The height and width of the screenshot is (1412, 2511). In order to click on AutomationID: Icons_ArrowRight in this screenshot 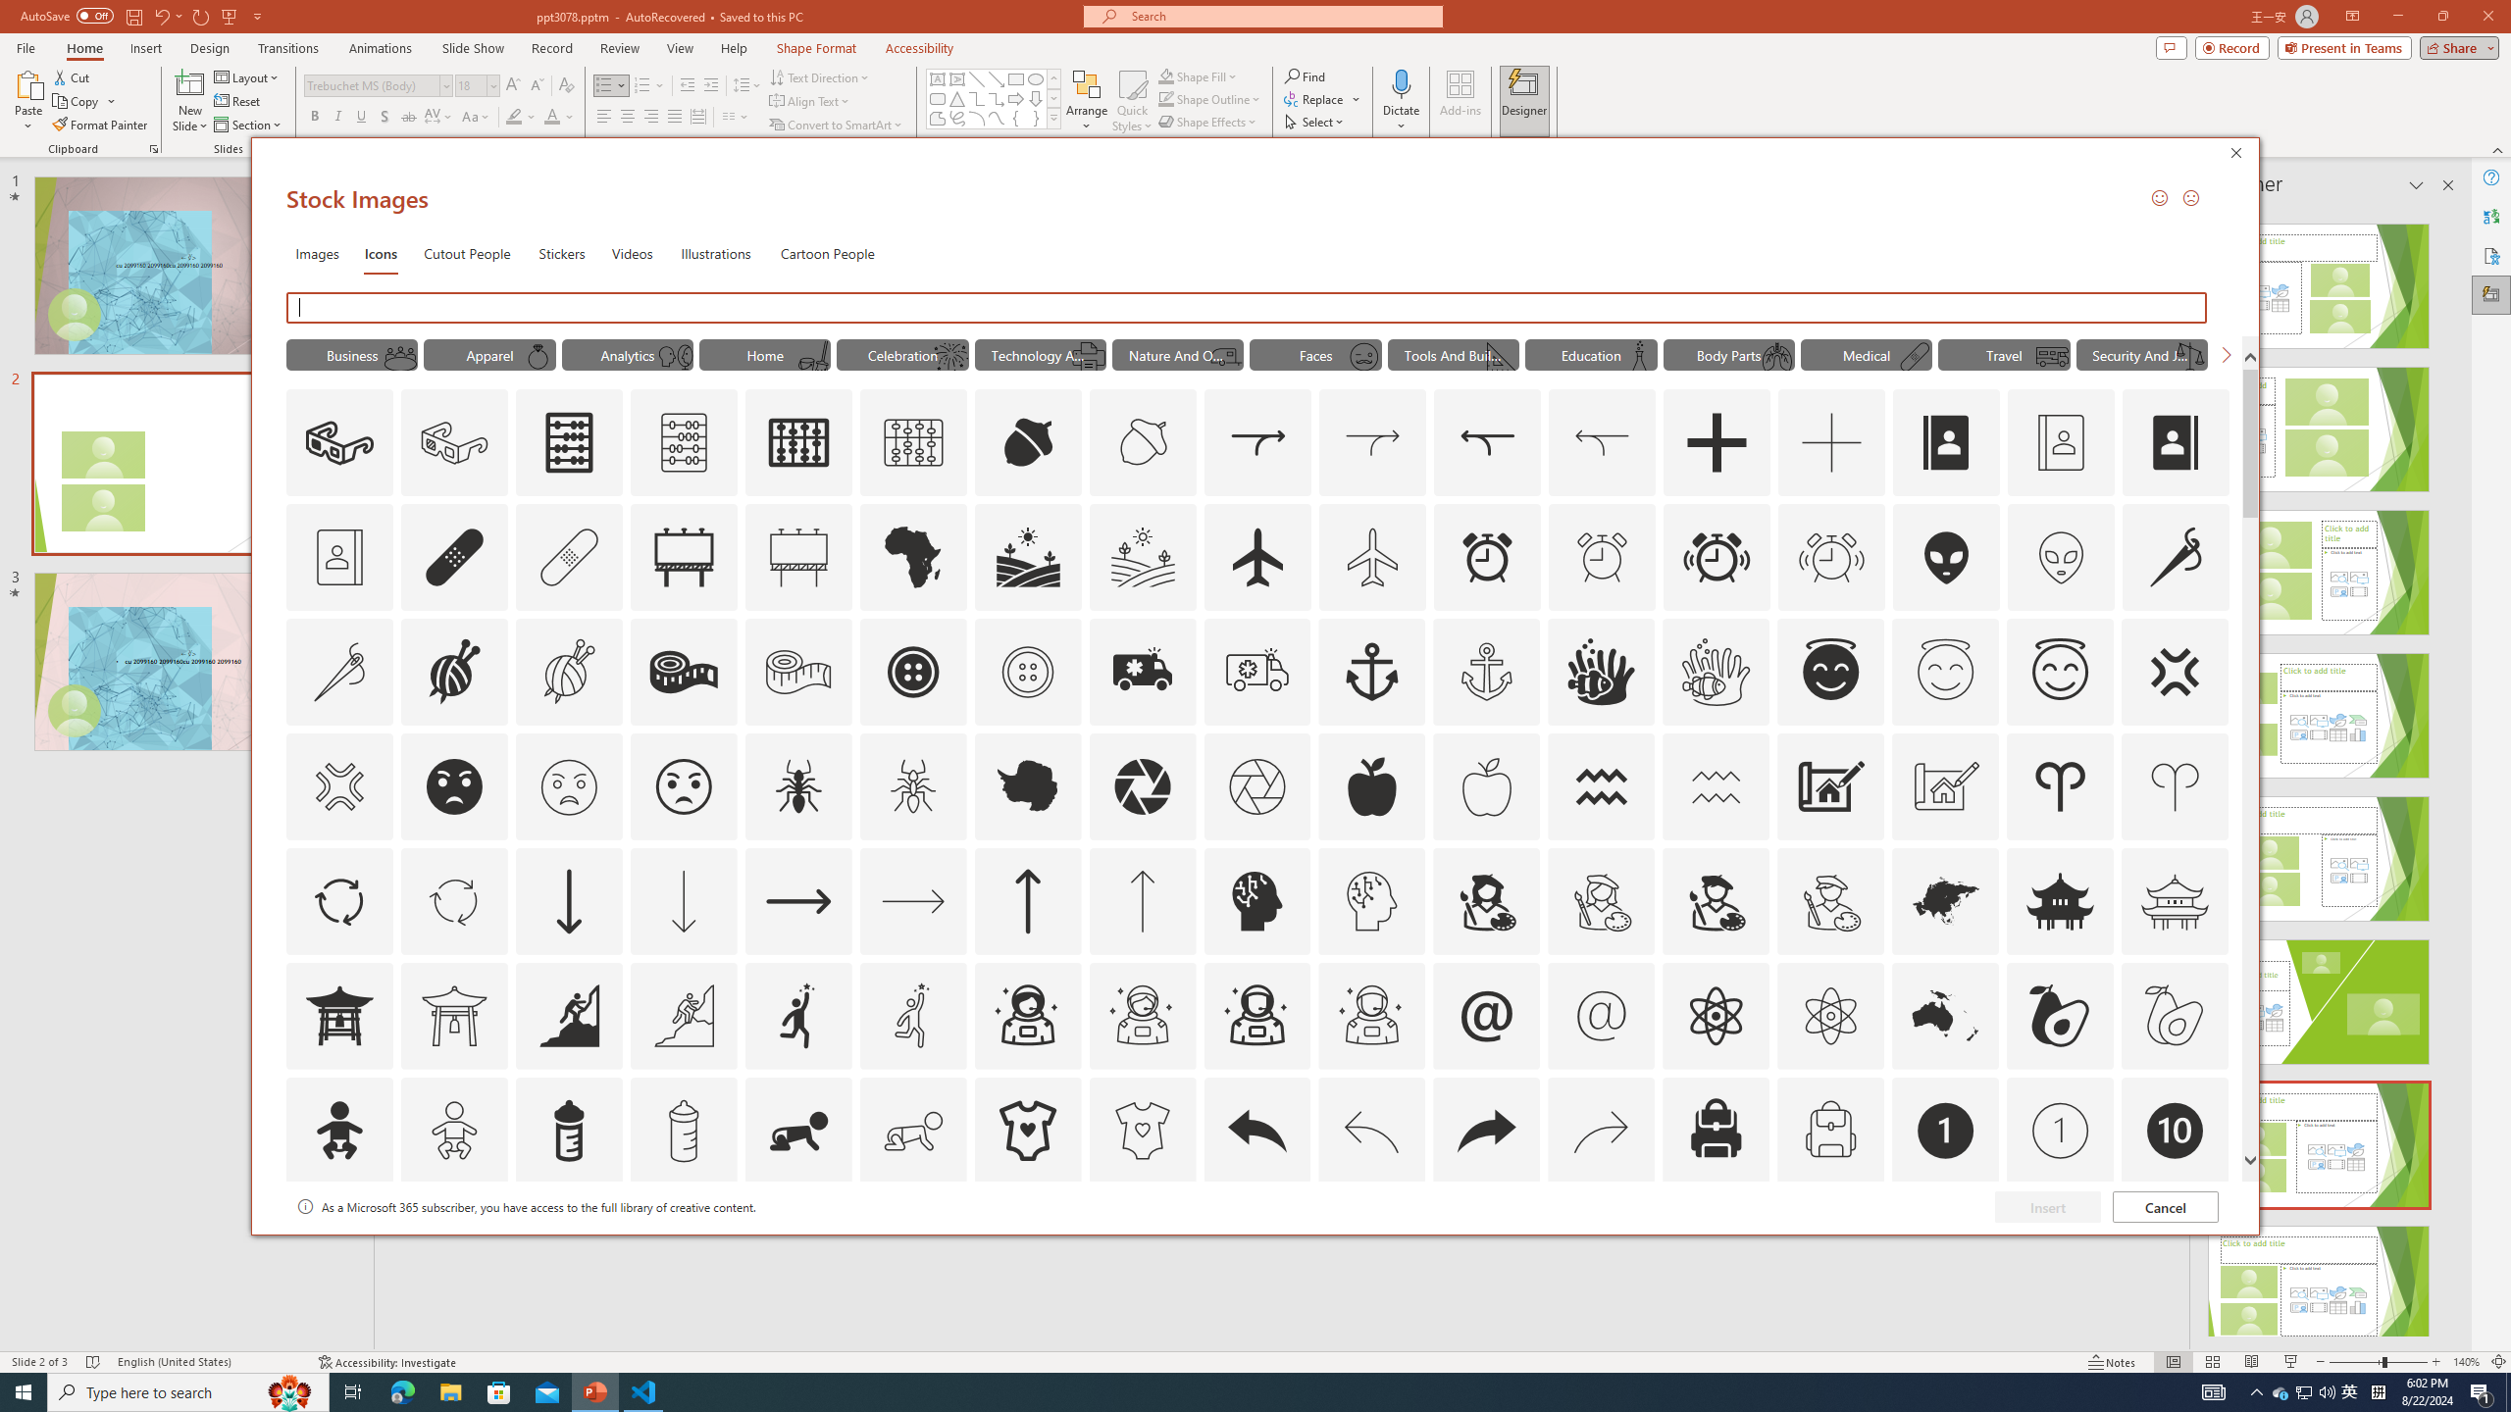, I will do `click(798, 900)`.